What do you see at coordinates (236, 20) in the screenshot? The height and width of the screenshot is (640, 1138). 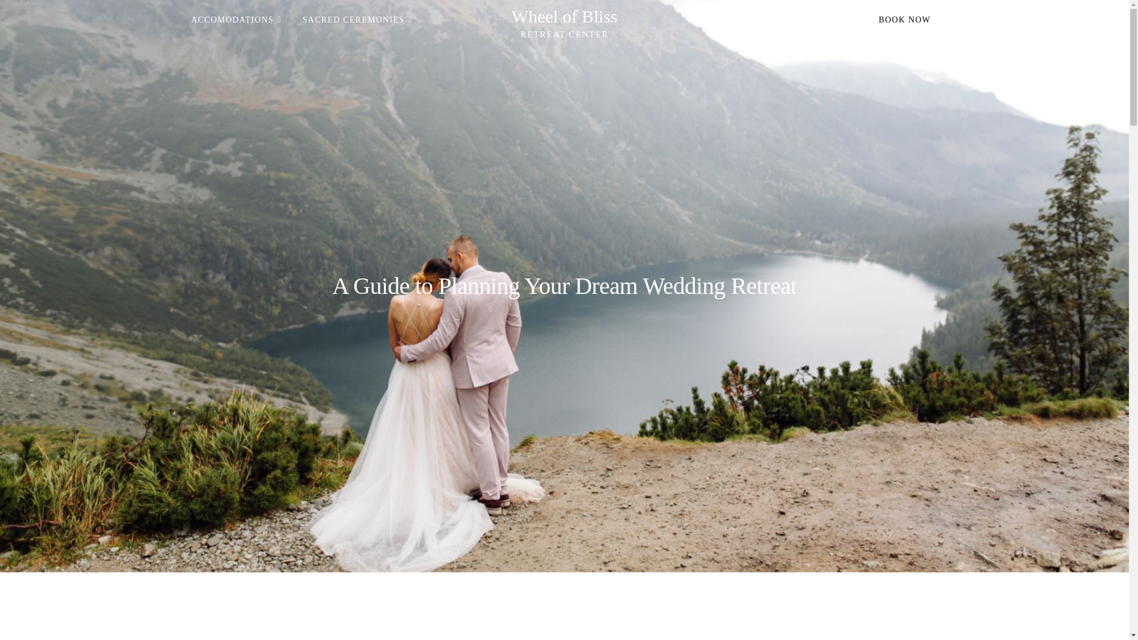 I see `ACCOMODATIONS` at bounding box center [236, 20].